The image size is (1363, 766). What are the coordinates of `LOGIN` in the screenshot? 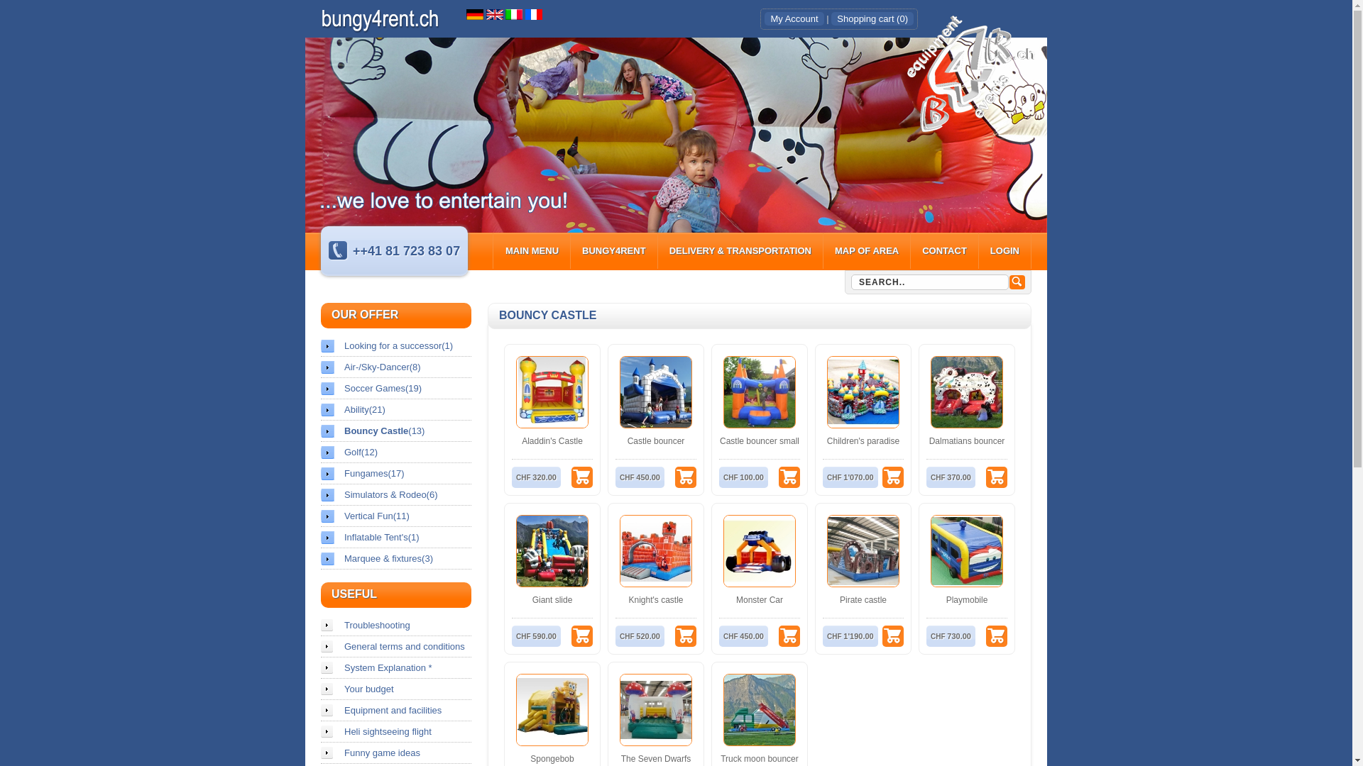 It's located at (1005, 251).